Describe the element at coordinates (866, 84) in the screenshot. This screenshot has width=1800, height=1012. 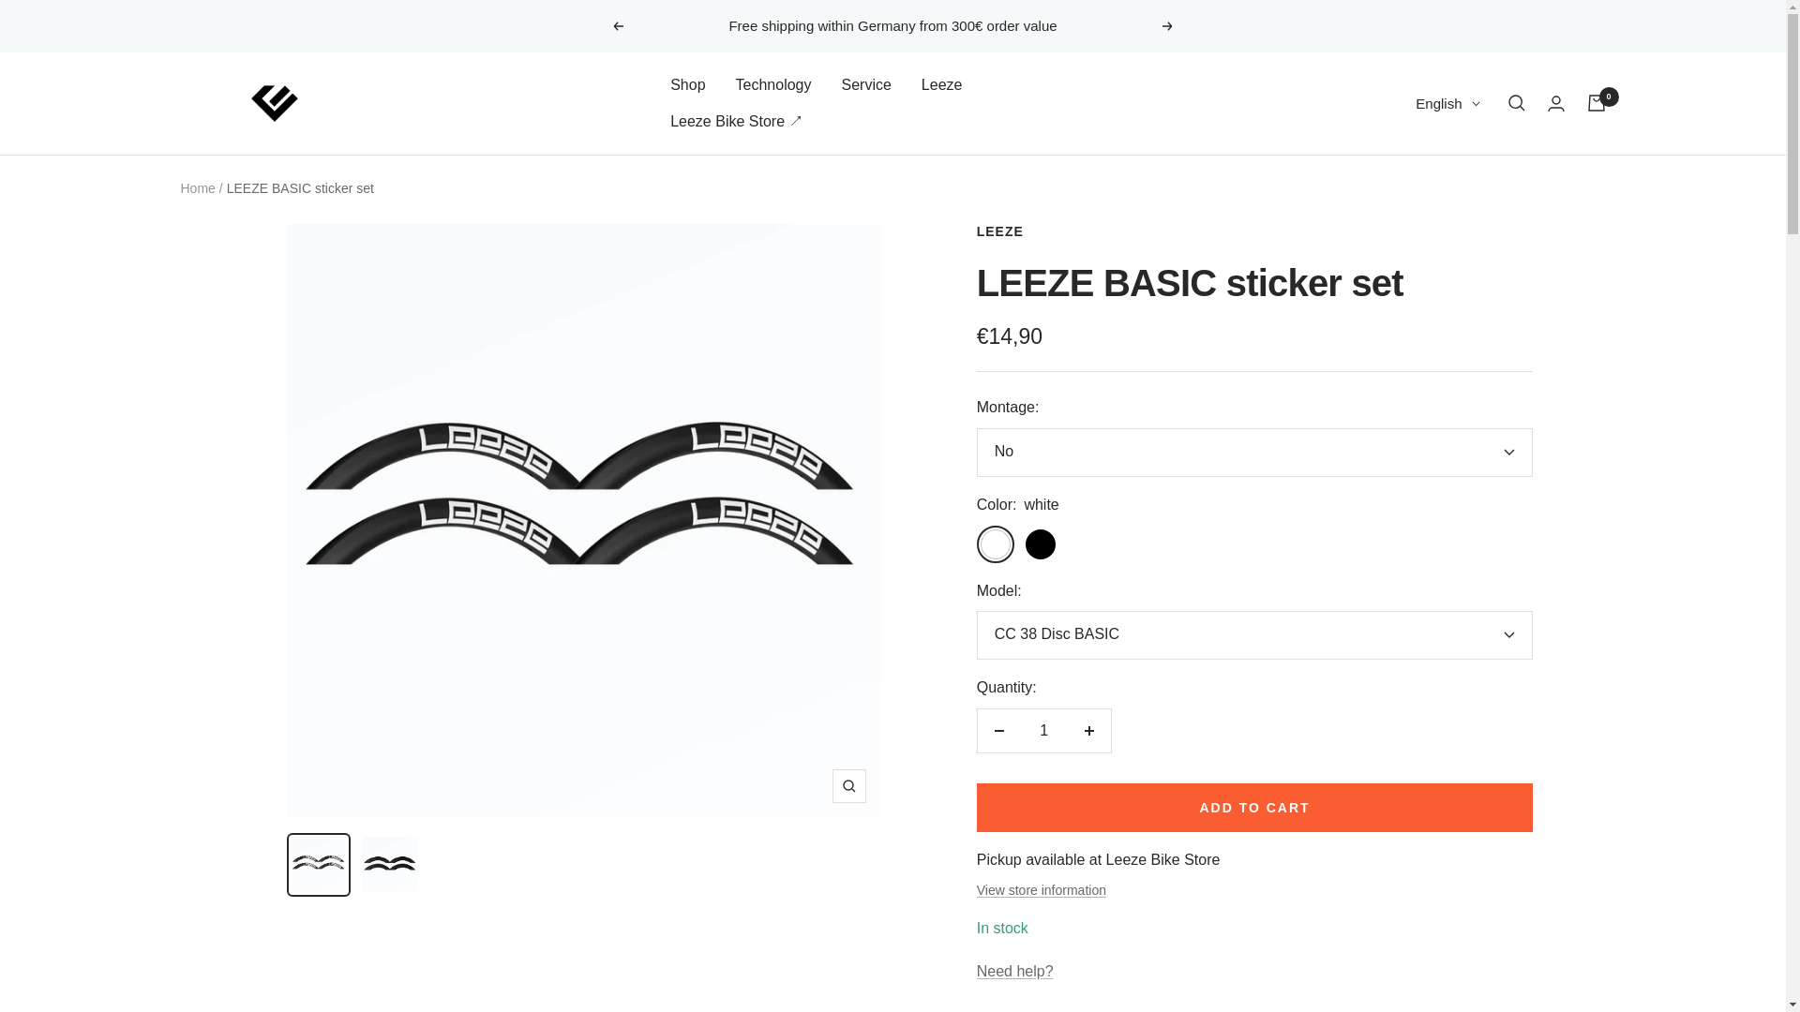
I see `Service` at that location.